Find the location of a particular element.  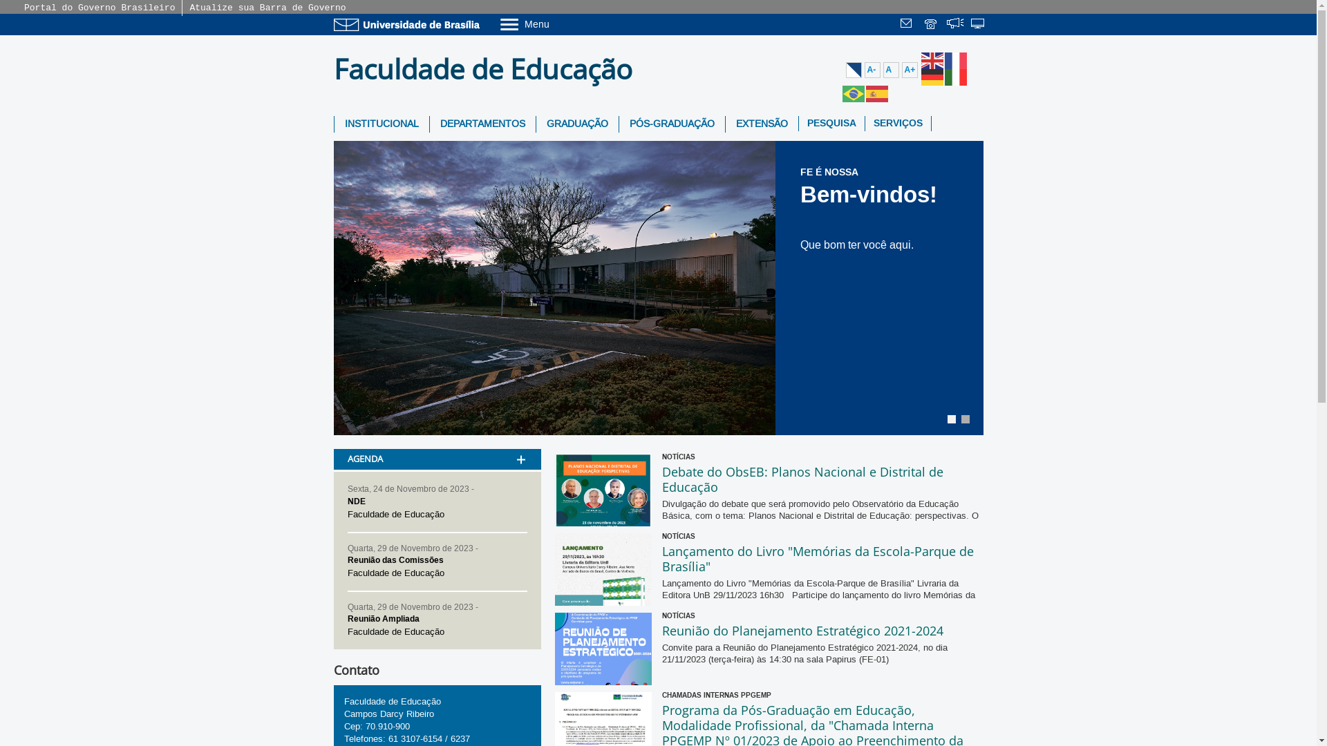

Fala.BR is located at coordinates (955, 25).